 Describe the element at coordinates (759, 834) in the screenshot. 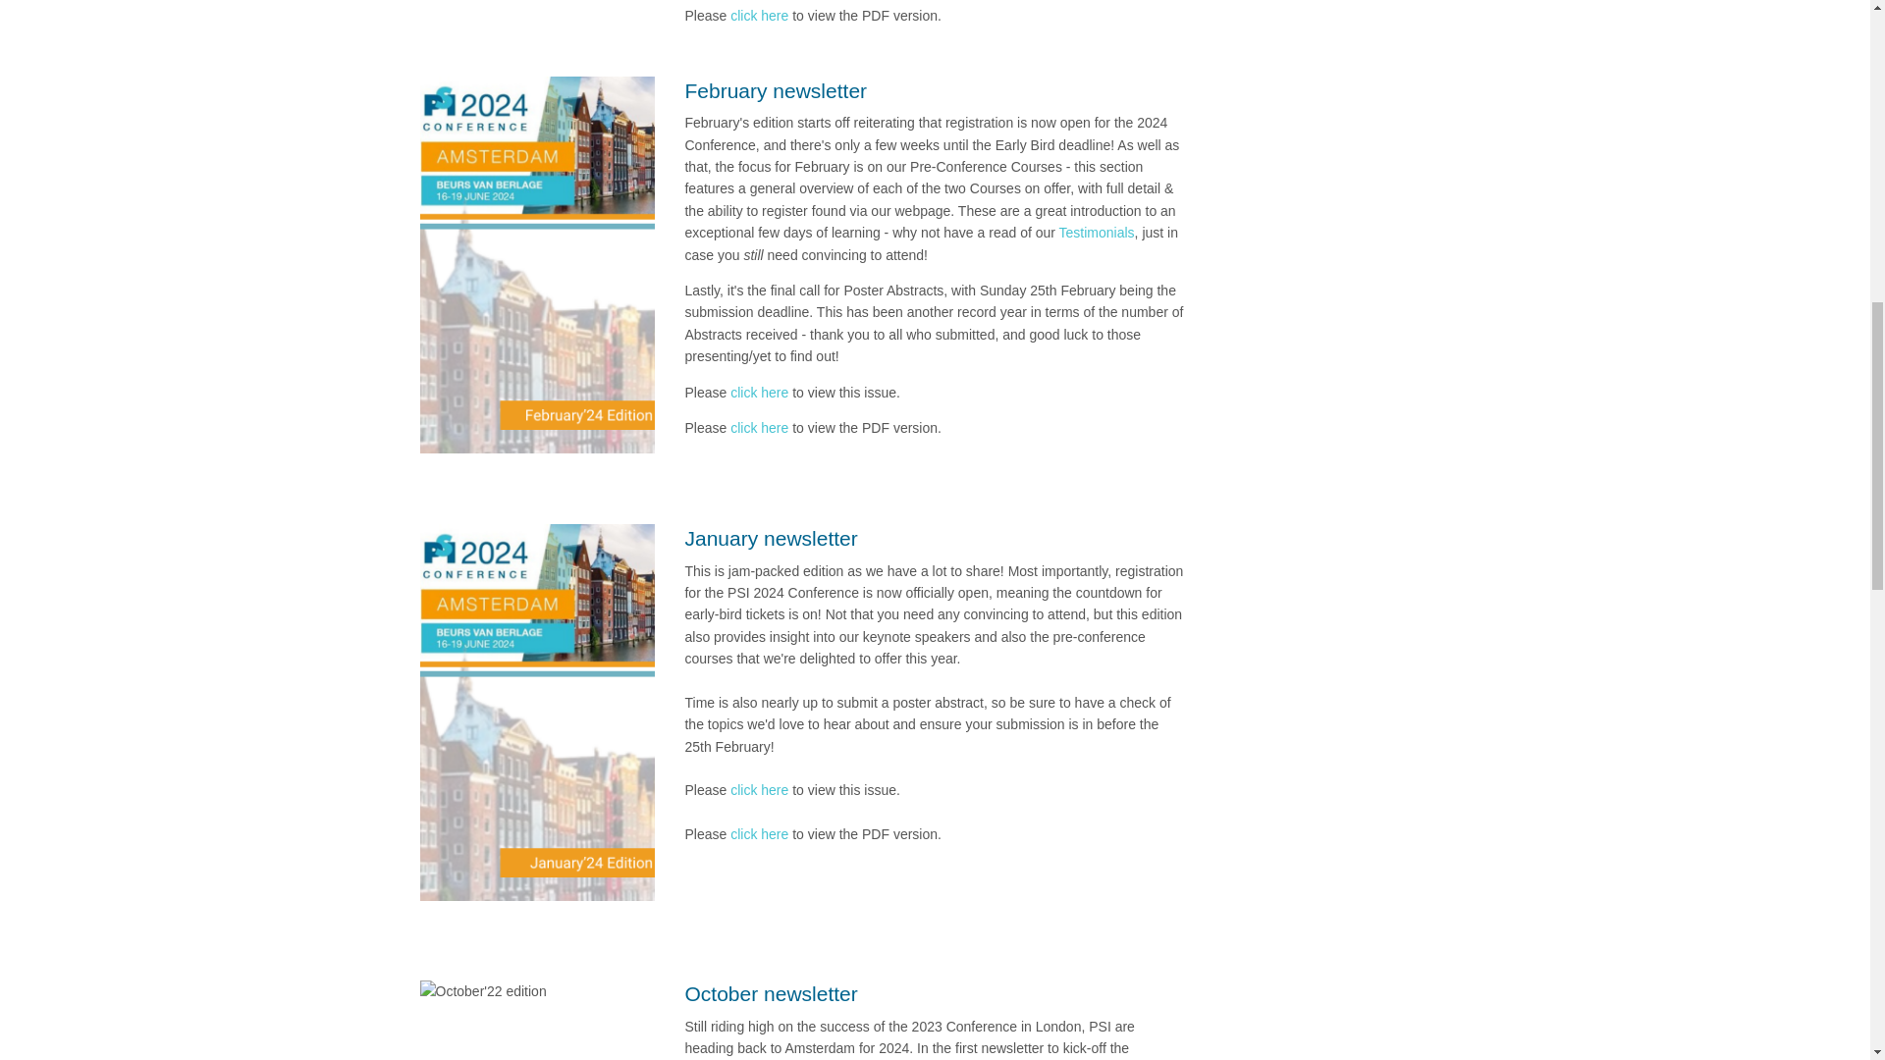

I see `click here` at that location.